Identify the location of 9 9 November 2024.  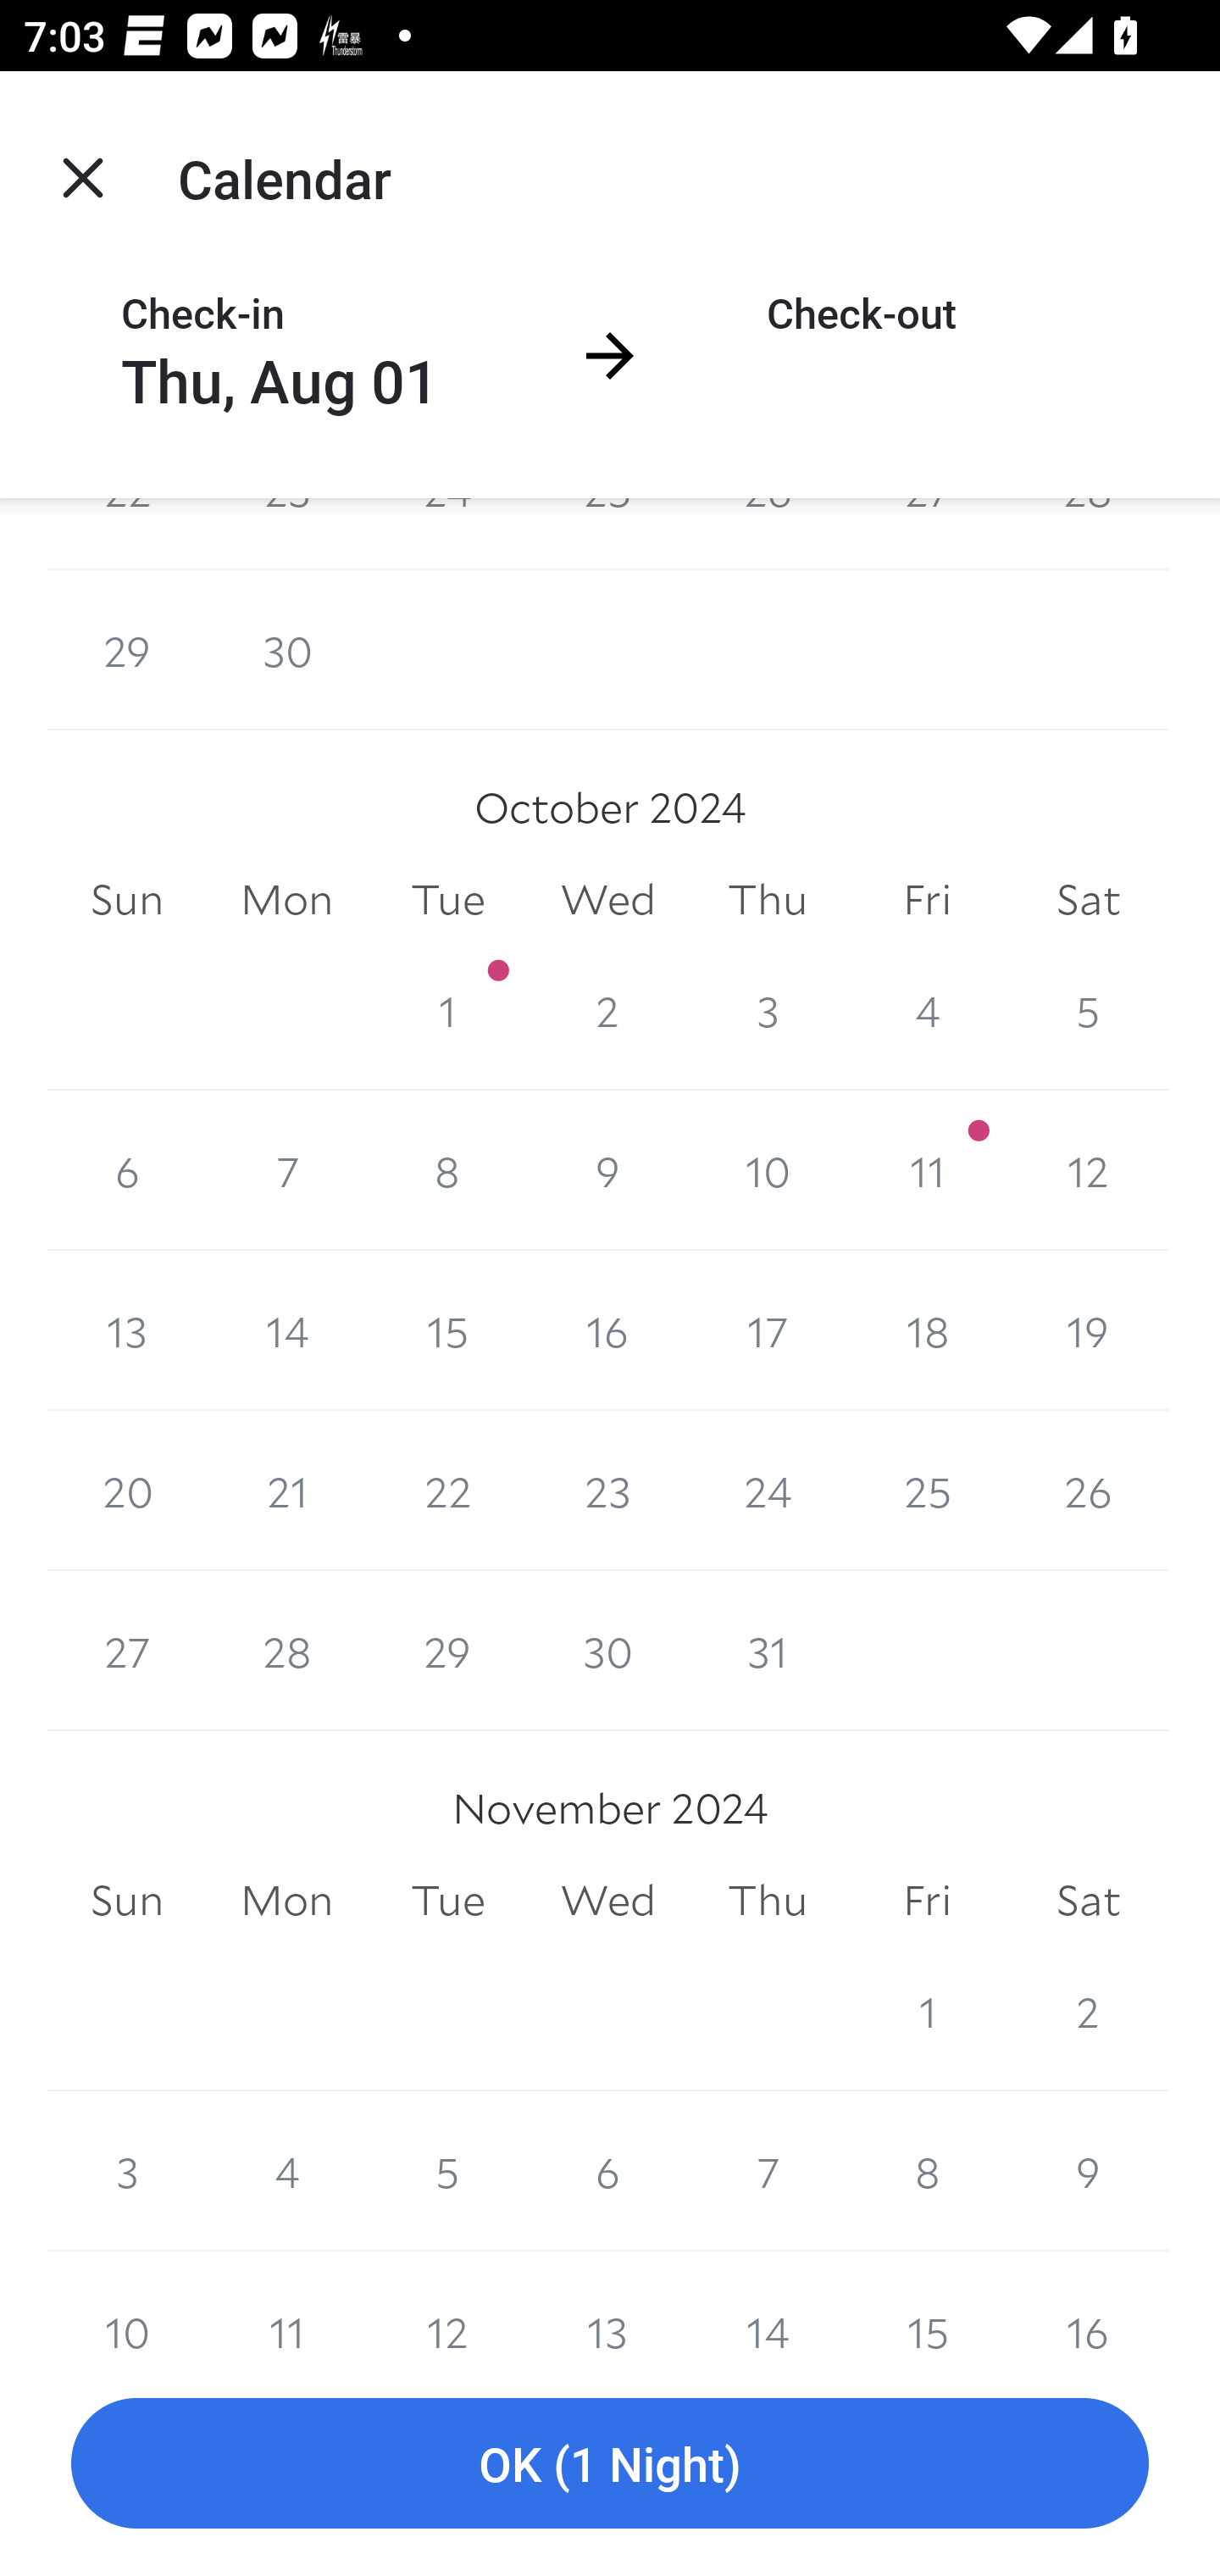
(1088, 2171).